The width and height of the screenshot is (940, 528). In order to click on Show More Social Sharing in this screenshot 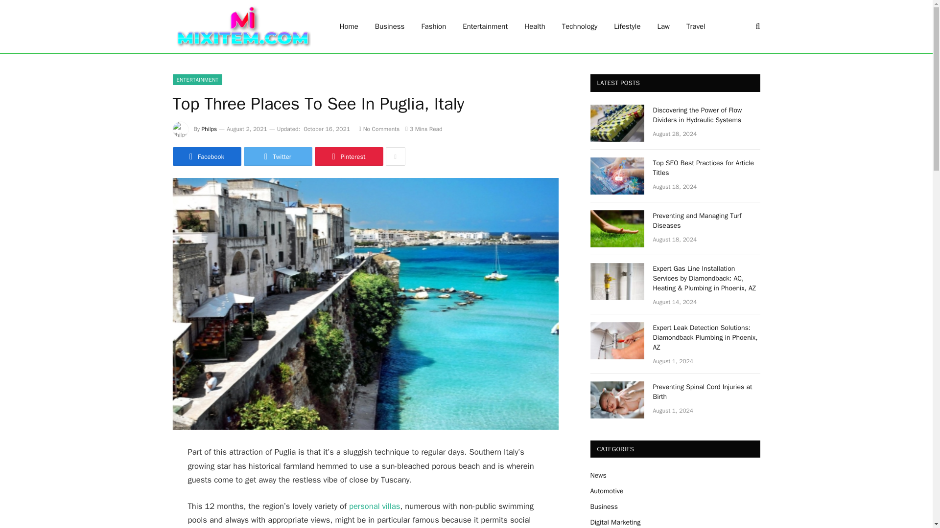, I will do `click(395, 156)`.